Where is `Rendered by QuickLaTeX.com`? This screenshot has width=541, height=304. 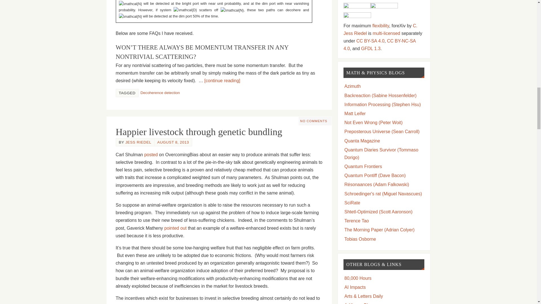 Rendered by QuickLaTeX.com is located at coordinates (240, 0).